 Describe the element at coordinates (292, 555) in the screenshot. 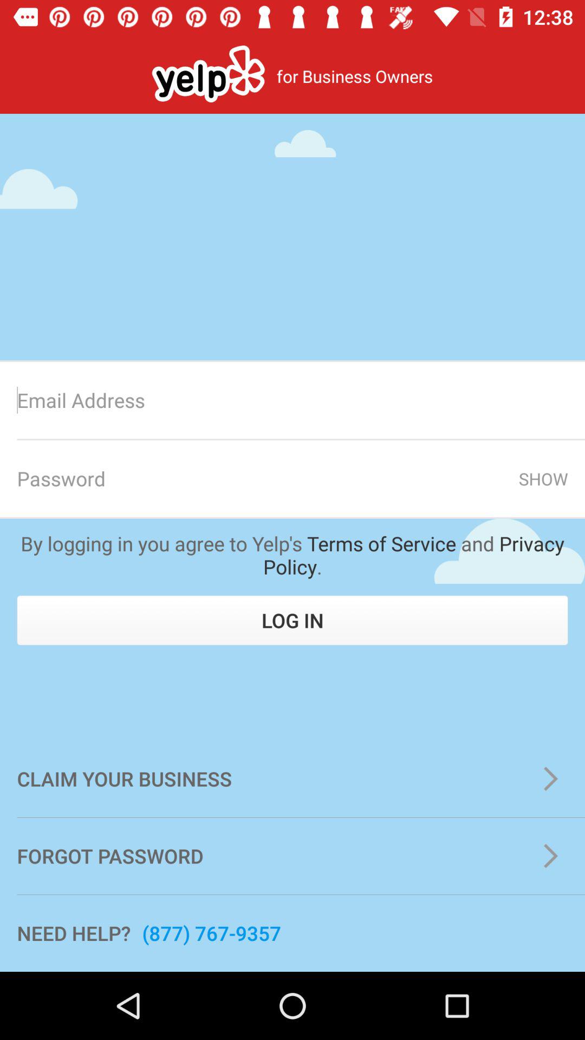

I see `jump until the by logging in item` at that location.